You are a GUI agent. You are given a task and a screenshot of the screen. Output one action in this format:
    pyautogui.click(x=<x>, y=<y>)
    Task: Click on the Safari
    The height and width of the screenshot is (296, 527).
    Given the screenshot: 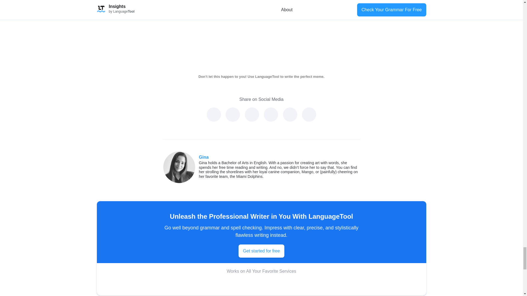 What is the action you would take?
    pyautogui.click(x=228, y=284)
    